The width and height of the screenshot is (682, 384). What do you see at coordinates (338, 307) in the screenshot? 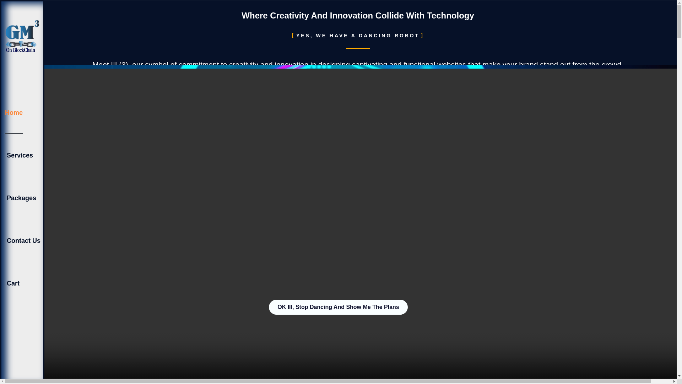
I see `OK III, Stop Dancing And Show Me The Plans` at bounding box center [338, 307].